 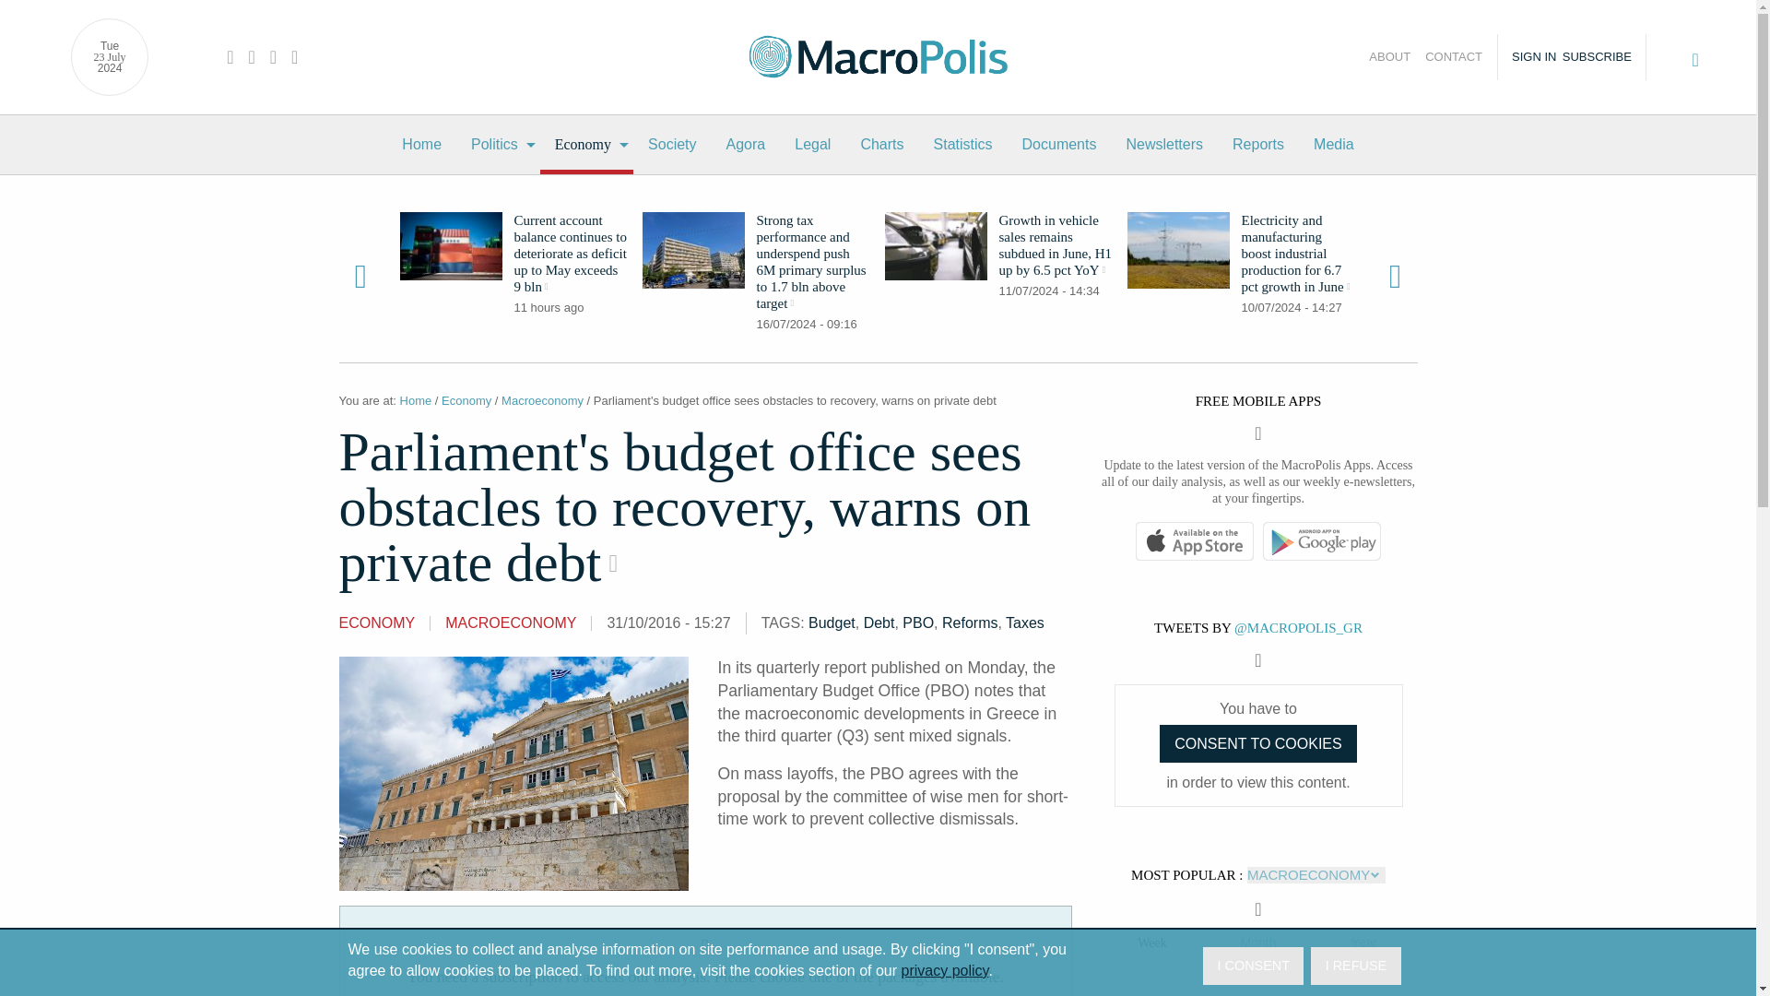 What do you see at coordinates (693, 251) in the screenshot?
I see `Image: MacroPolis` at bounding box center [693, 251].